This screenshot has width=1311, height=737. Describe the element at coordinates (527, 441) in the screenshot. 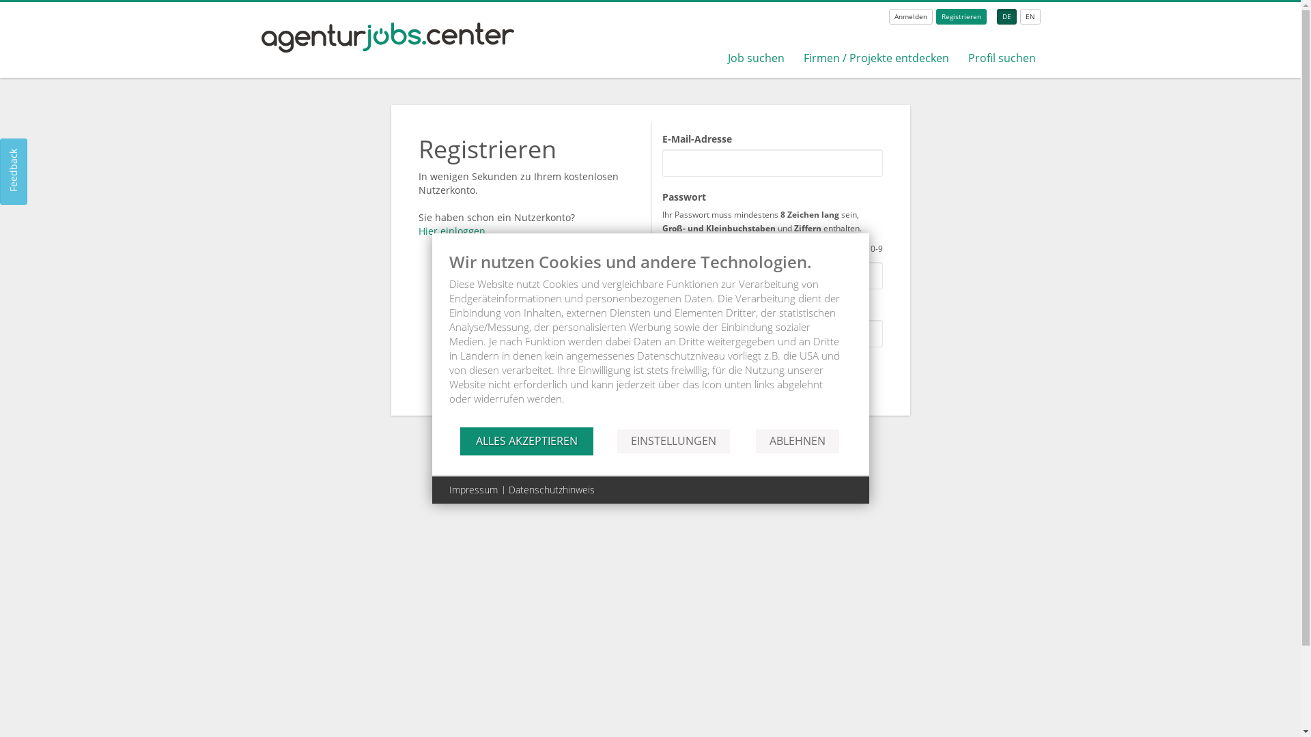

I see `ALLES AKZEPTIEREN` at that location.